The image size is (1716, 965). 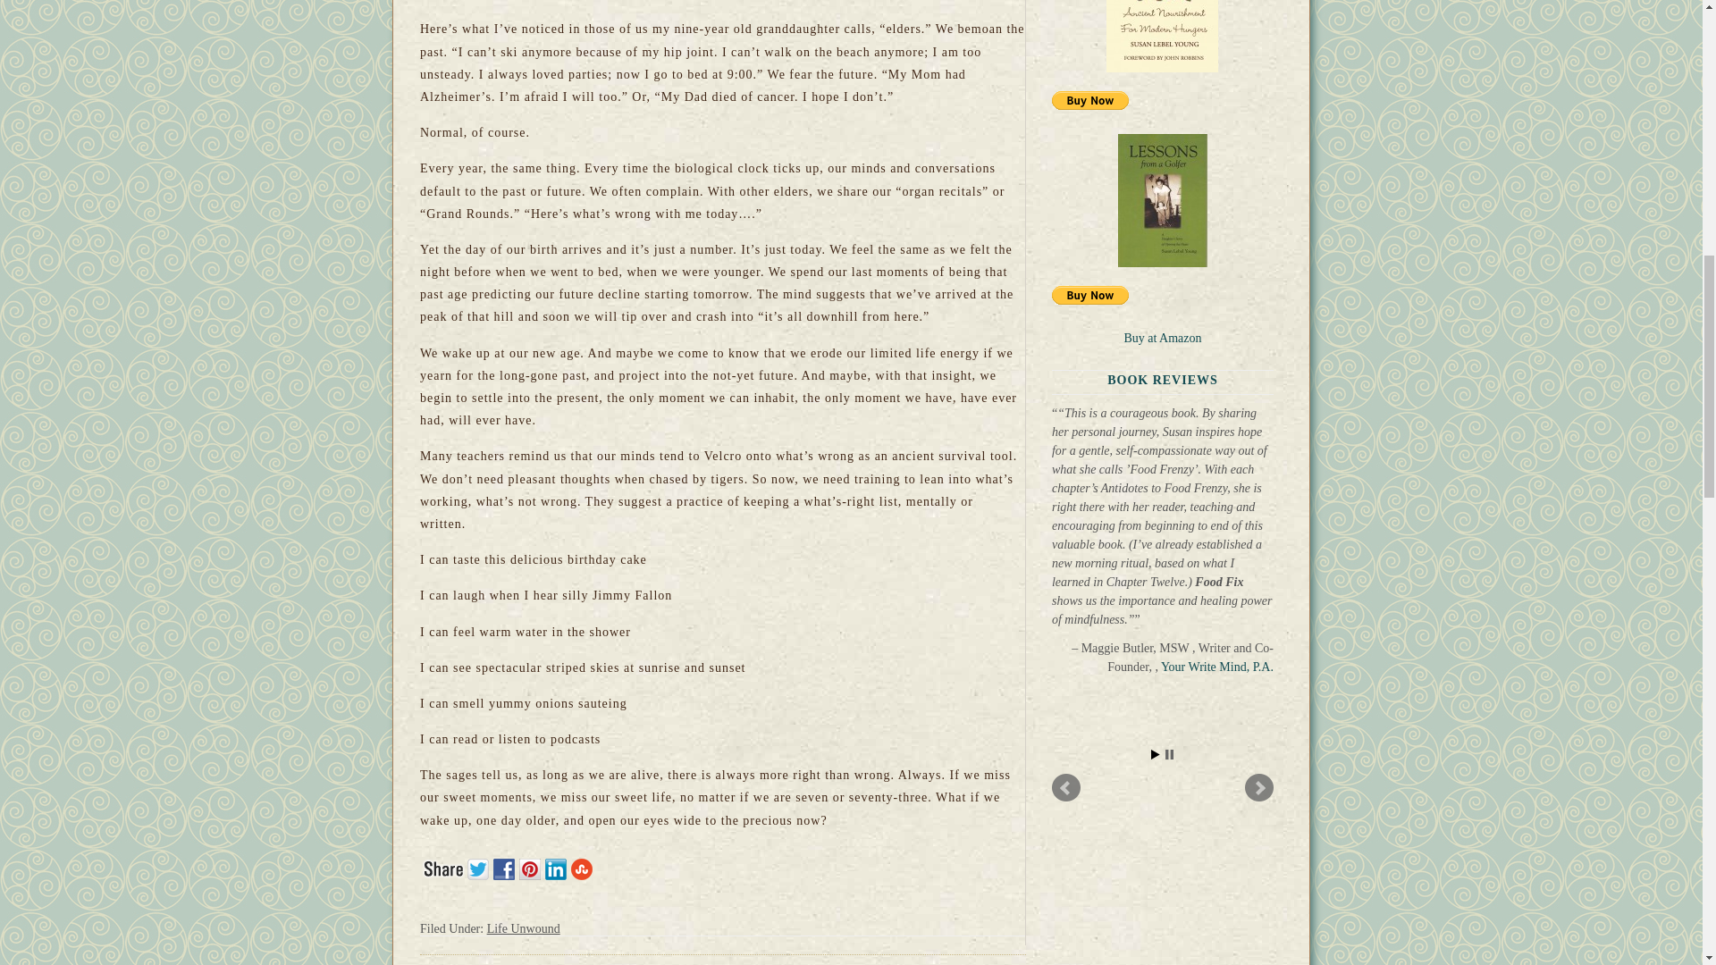 What do you see at coordinates (585, 867) in the screenshot?
I see `StumbleUpon` at bounding box center [585, 867].